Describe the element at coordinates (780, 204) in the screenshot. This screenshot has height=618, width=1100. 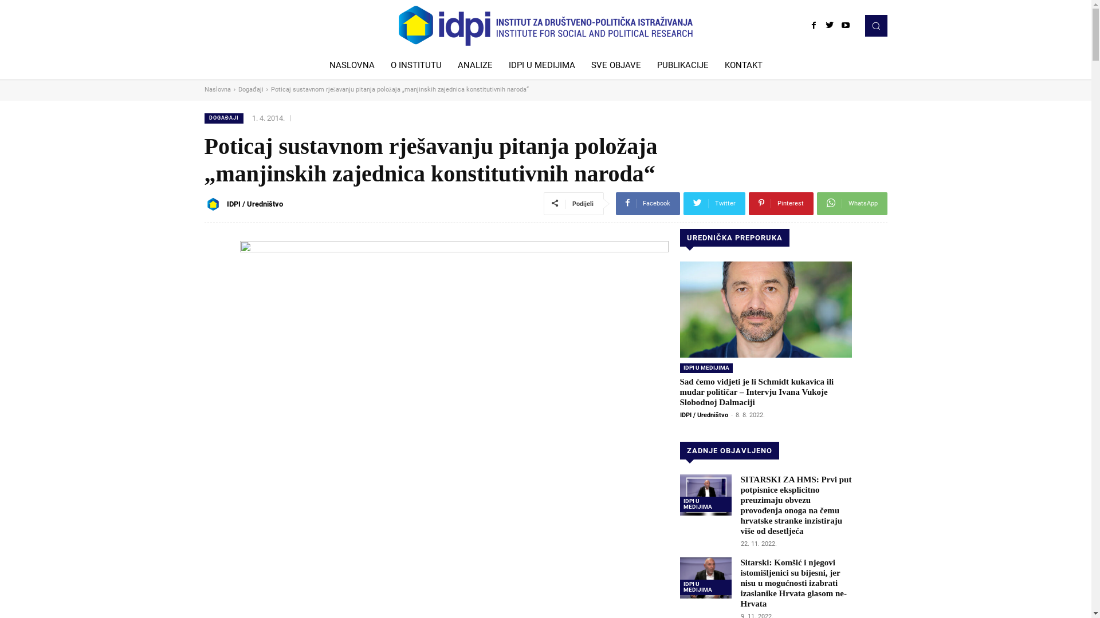
I see `Pinterest` at that location.